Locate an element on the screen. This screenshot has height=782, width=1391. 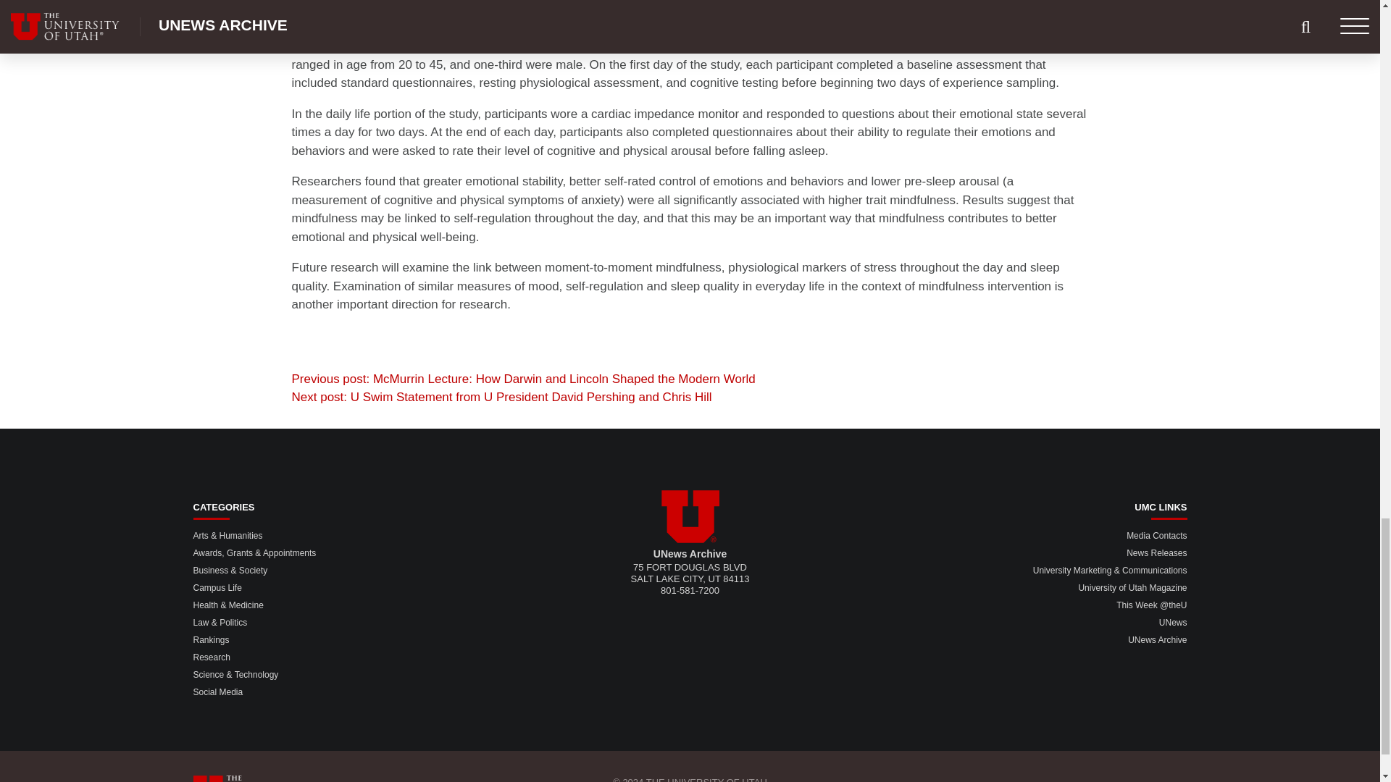
Media Contacts is located at coordinates (1156, 536).